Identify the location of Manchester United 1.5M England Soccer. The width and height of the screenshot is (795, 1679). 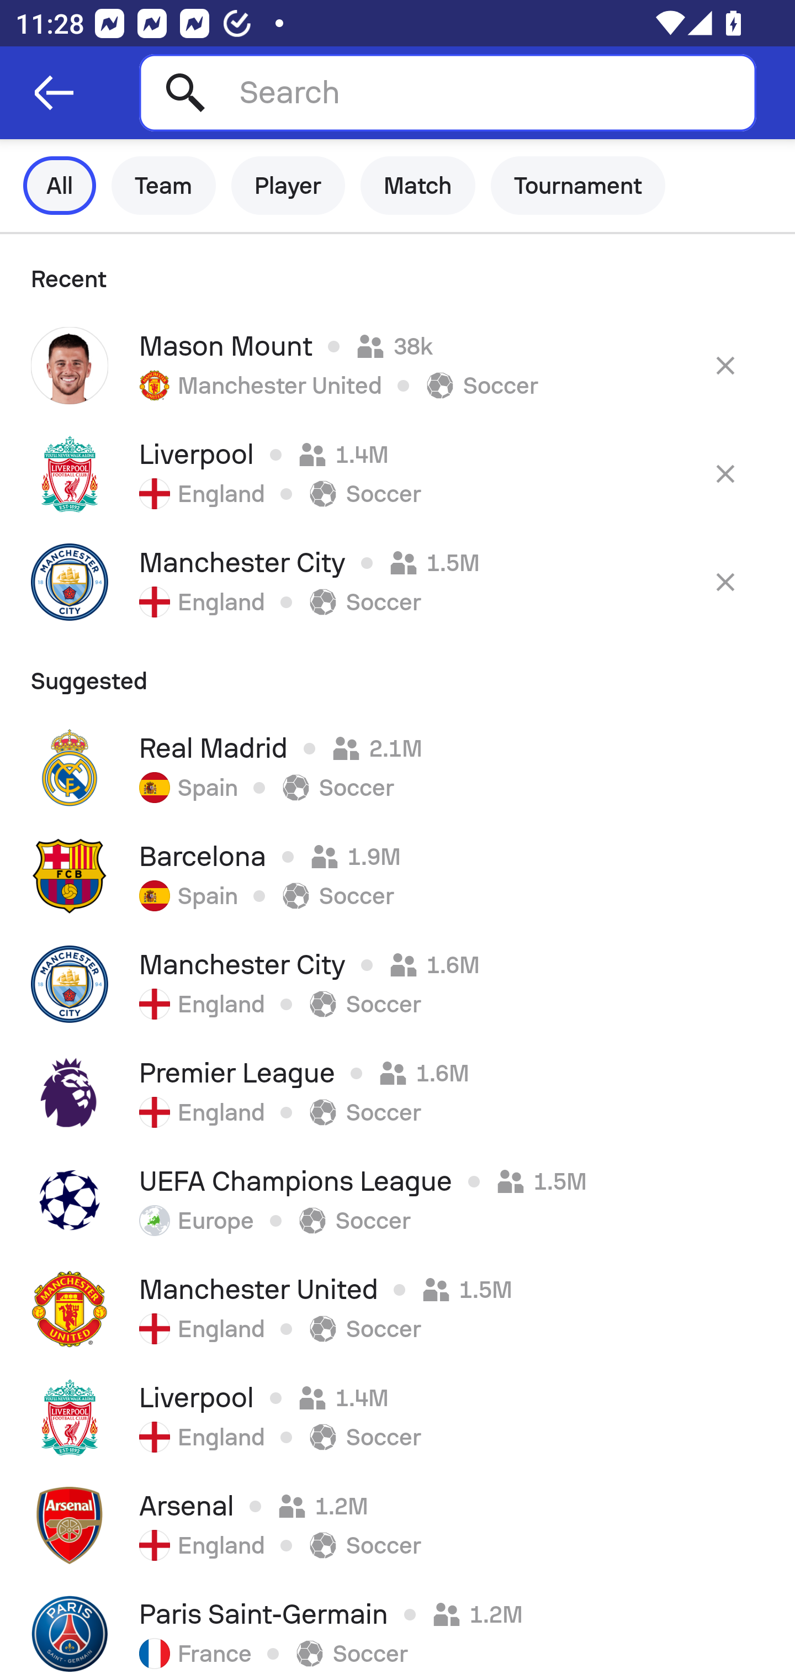
(397, 1308).